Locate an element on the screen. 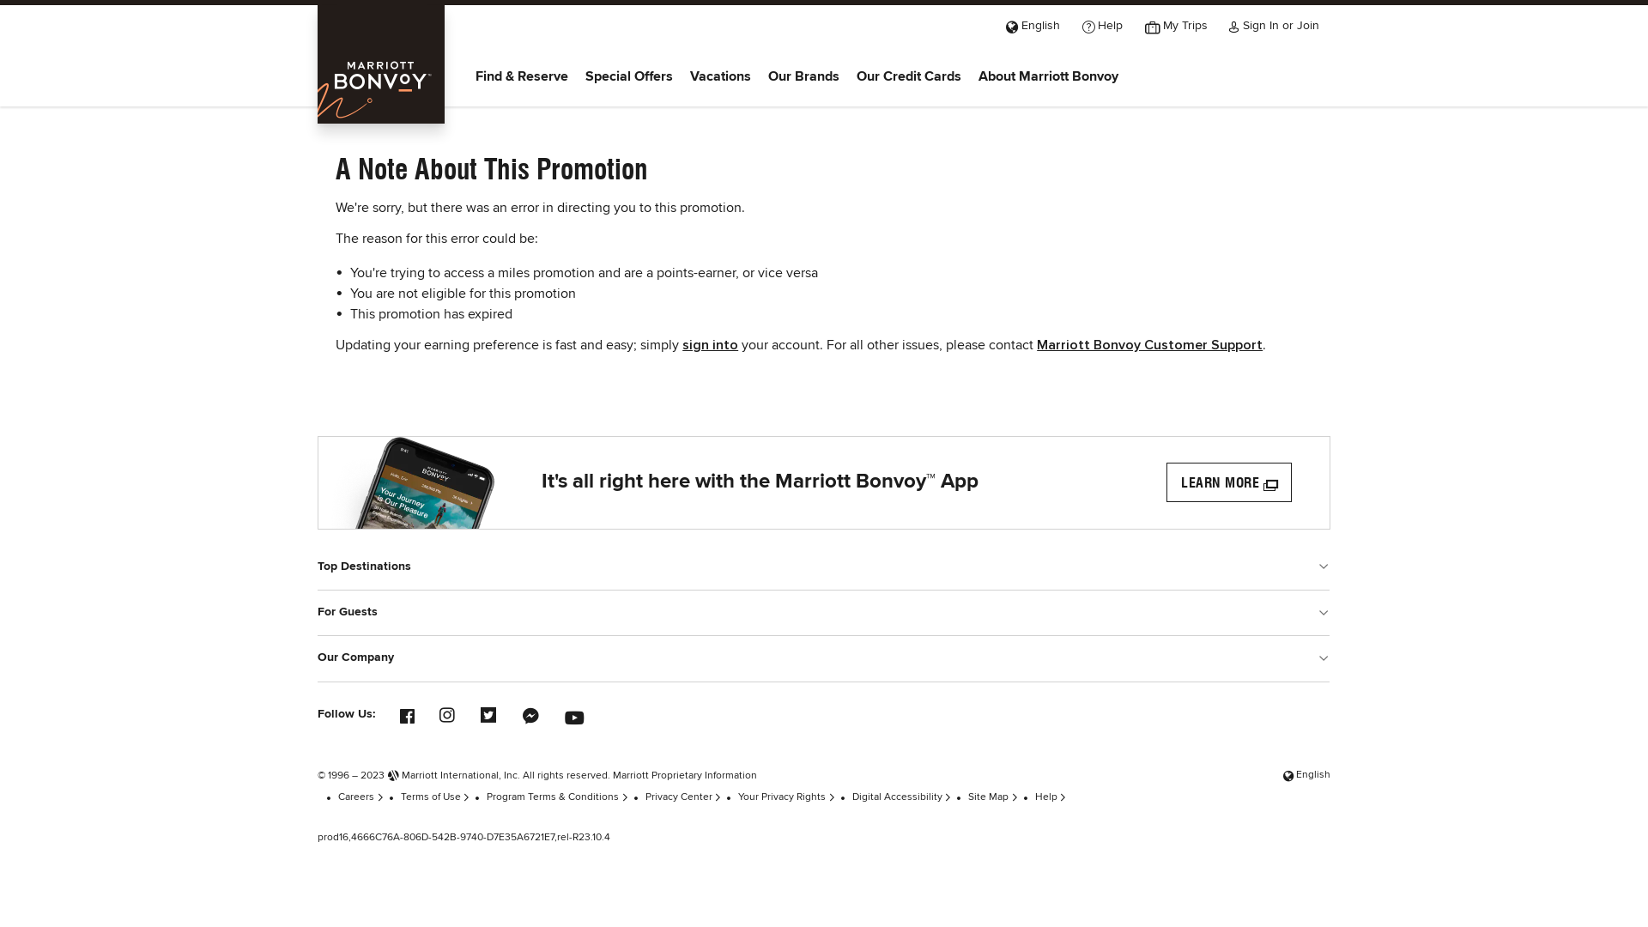 Image resolution: width=1648 pixels, height=927 pixels. My Trips is located at coordinates (1176, 25).